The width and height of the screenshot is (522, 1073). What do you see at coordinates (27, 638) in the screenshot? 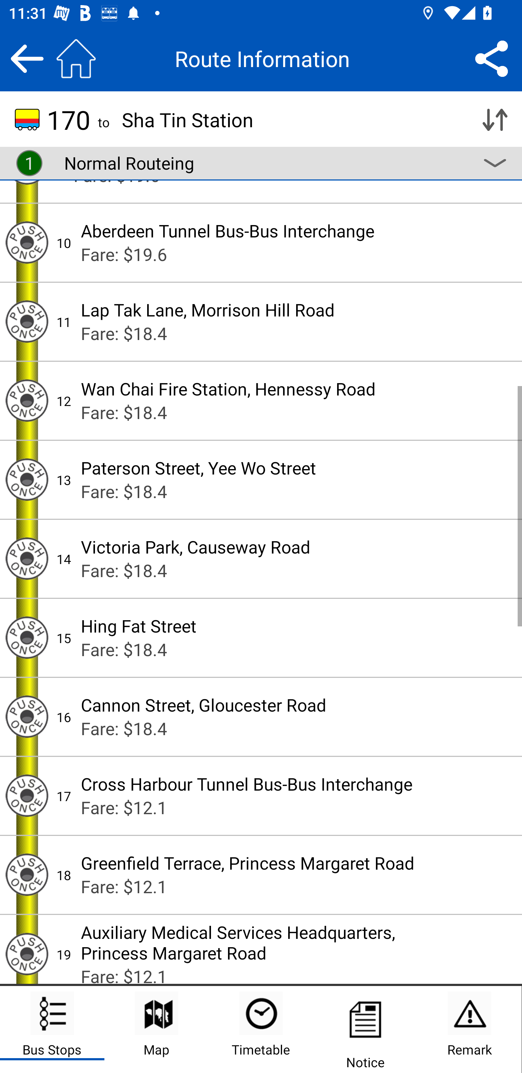
I see `Alight Reminder` at bounding box center [27, 638].